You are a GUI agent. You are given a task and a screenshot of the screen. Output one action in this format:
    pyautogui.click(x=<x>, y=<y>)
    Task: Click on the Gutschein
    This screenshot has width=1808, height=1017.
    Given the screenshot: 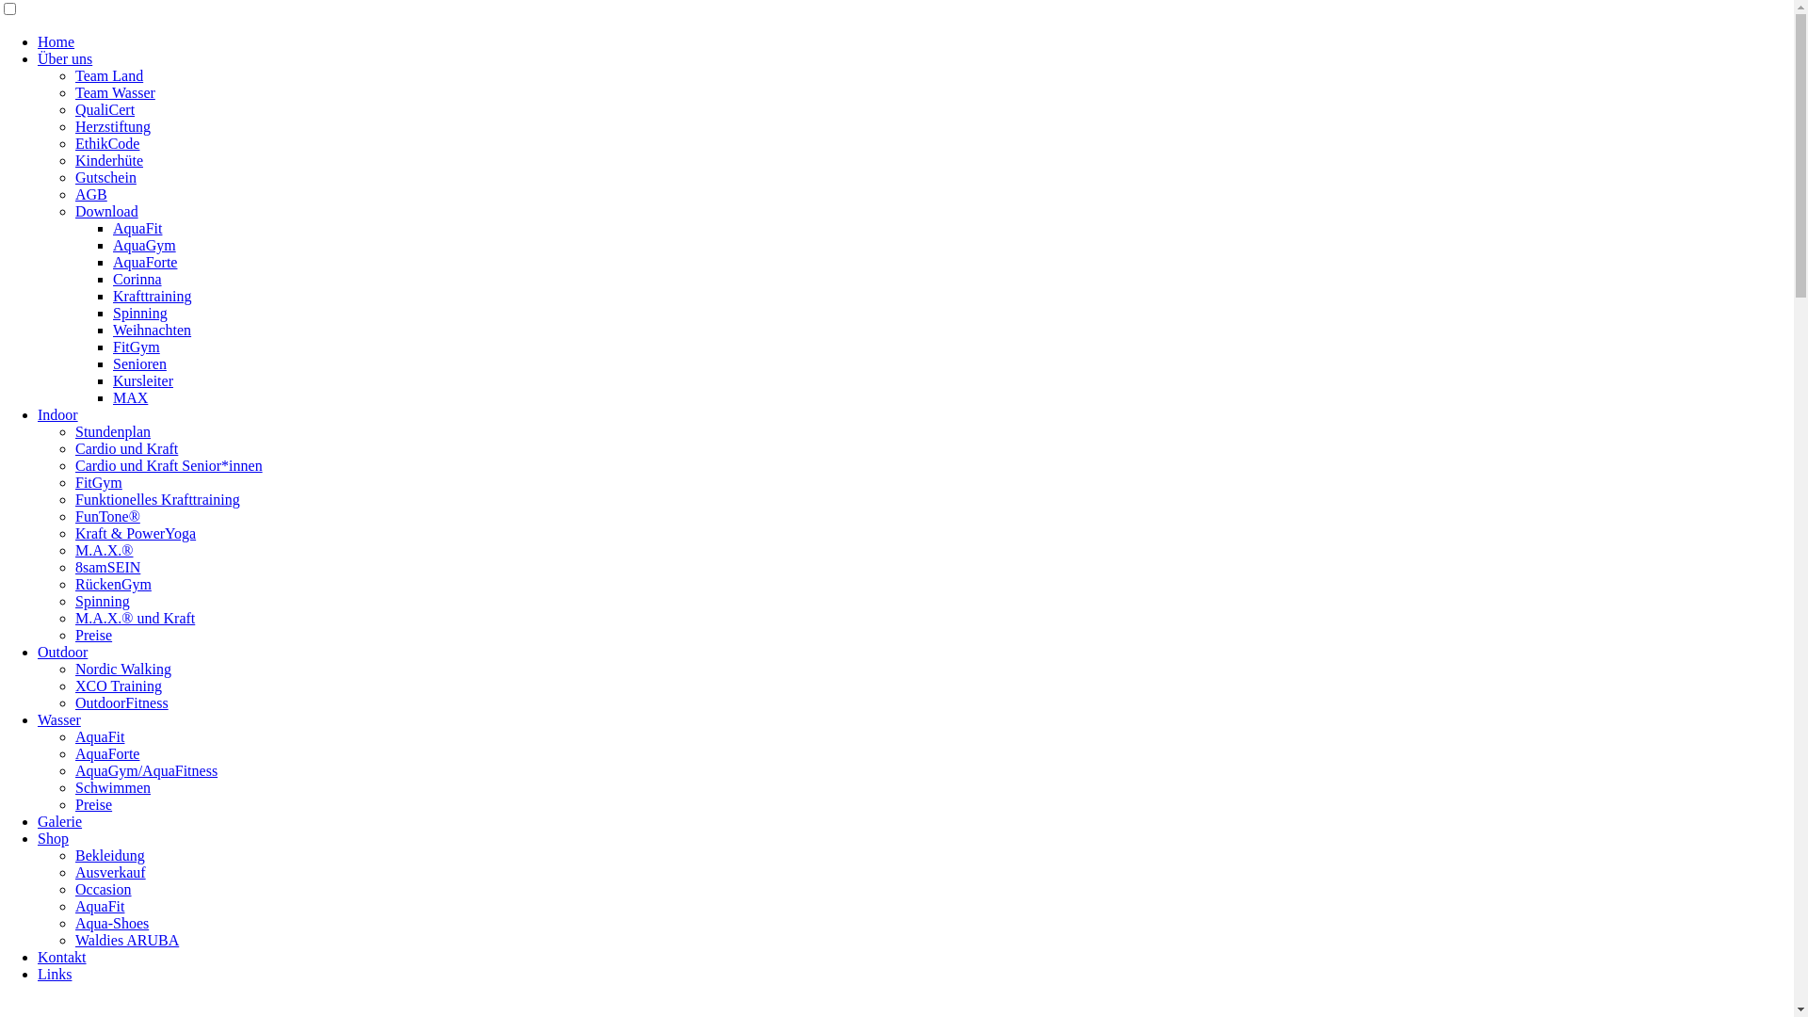 What is the action you would take?
    pyautogui.click(x=105, y=177)
    